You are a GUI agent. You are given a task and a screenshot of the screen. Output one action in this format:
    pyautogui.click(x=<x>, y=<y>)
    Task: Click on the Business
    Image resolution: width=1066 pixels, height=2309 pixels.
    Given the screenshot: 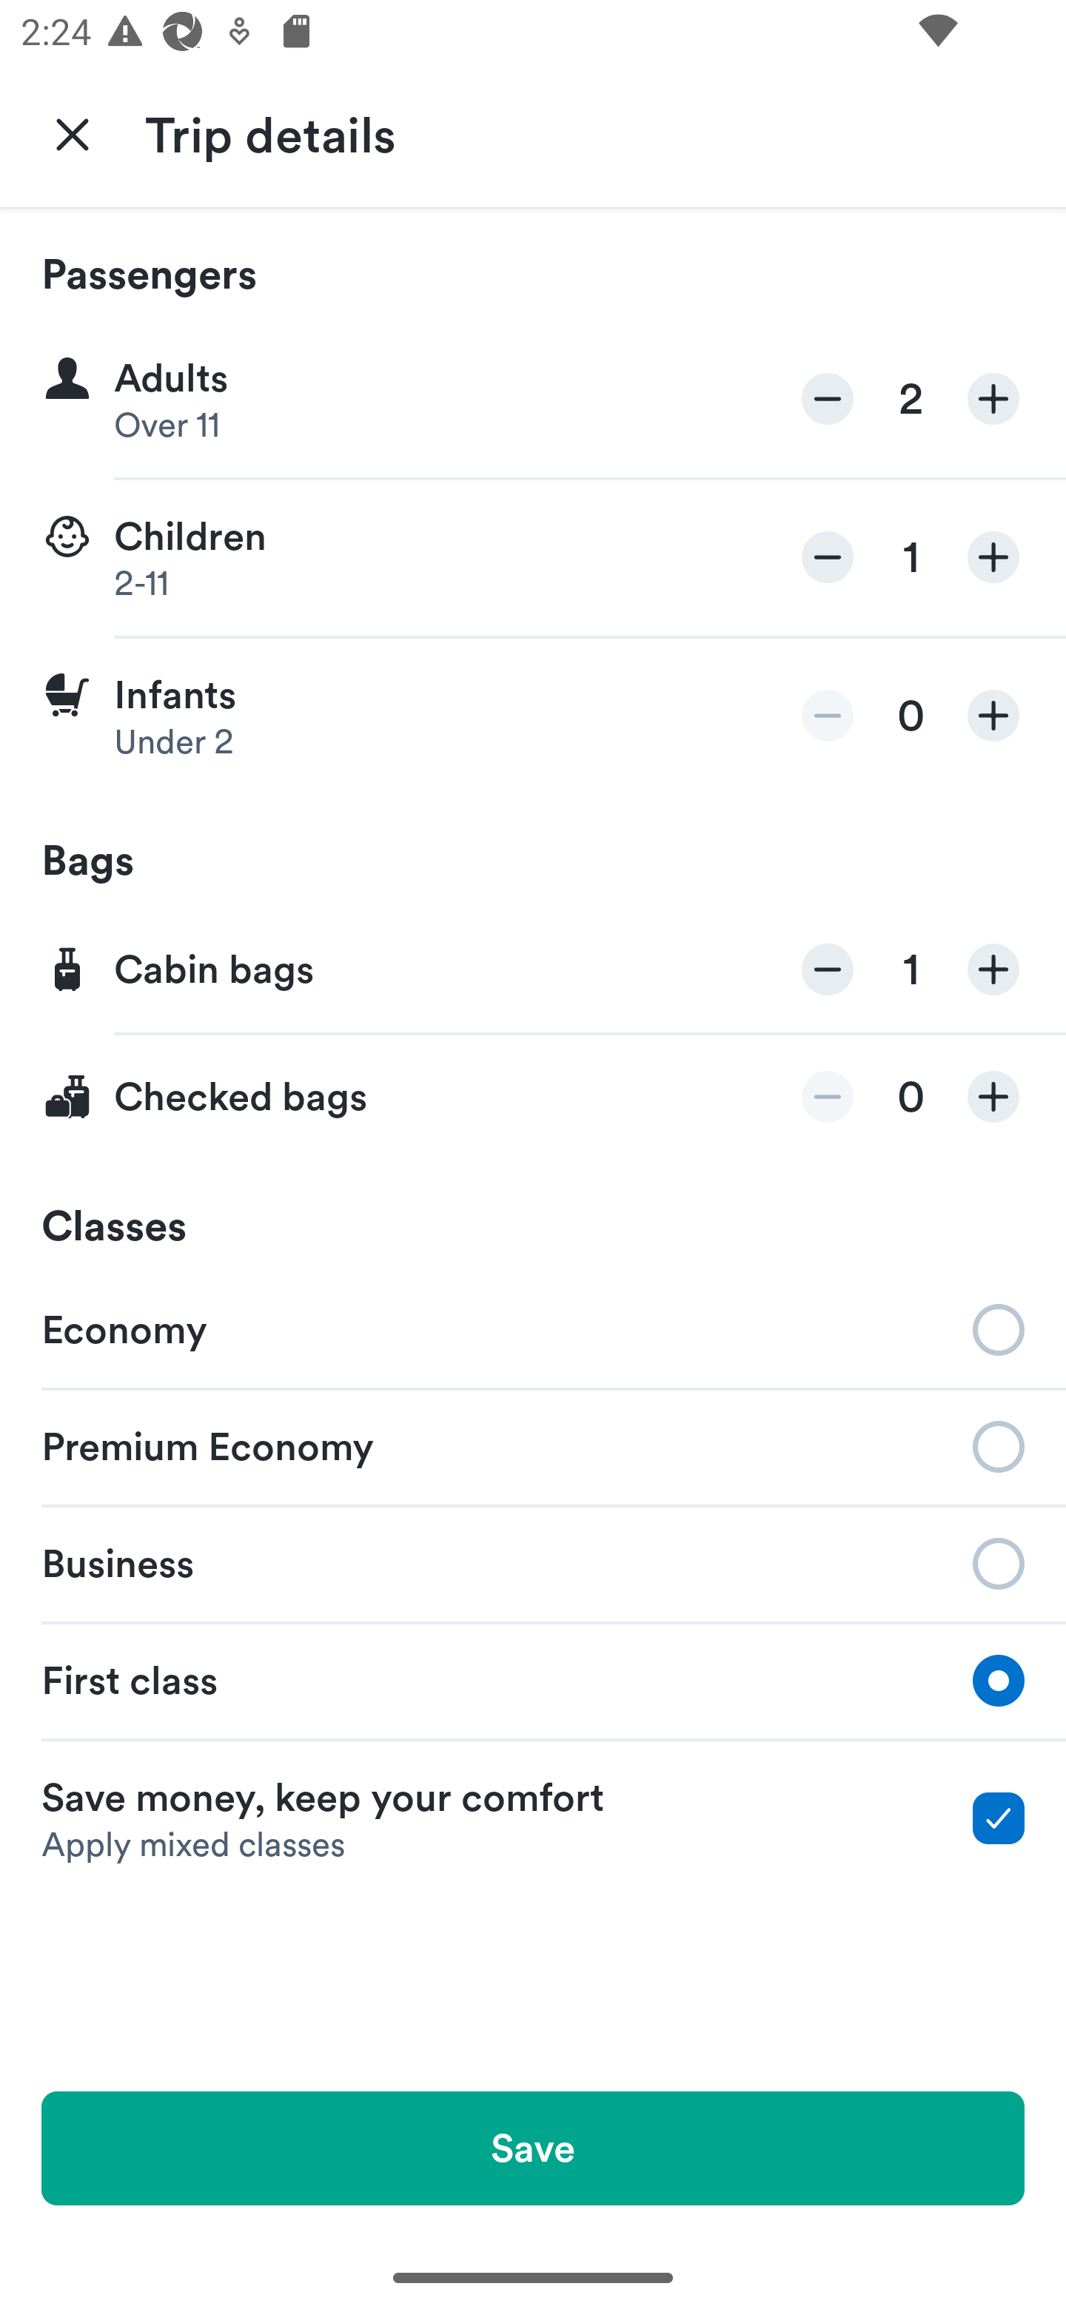 What is the action you would take?
    pyautogui.click(x=533, y=1562)
    